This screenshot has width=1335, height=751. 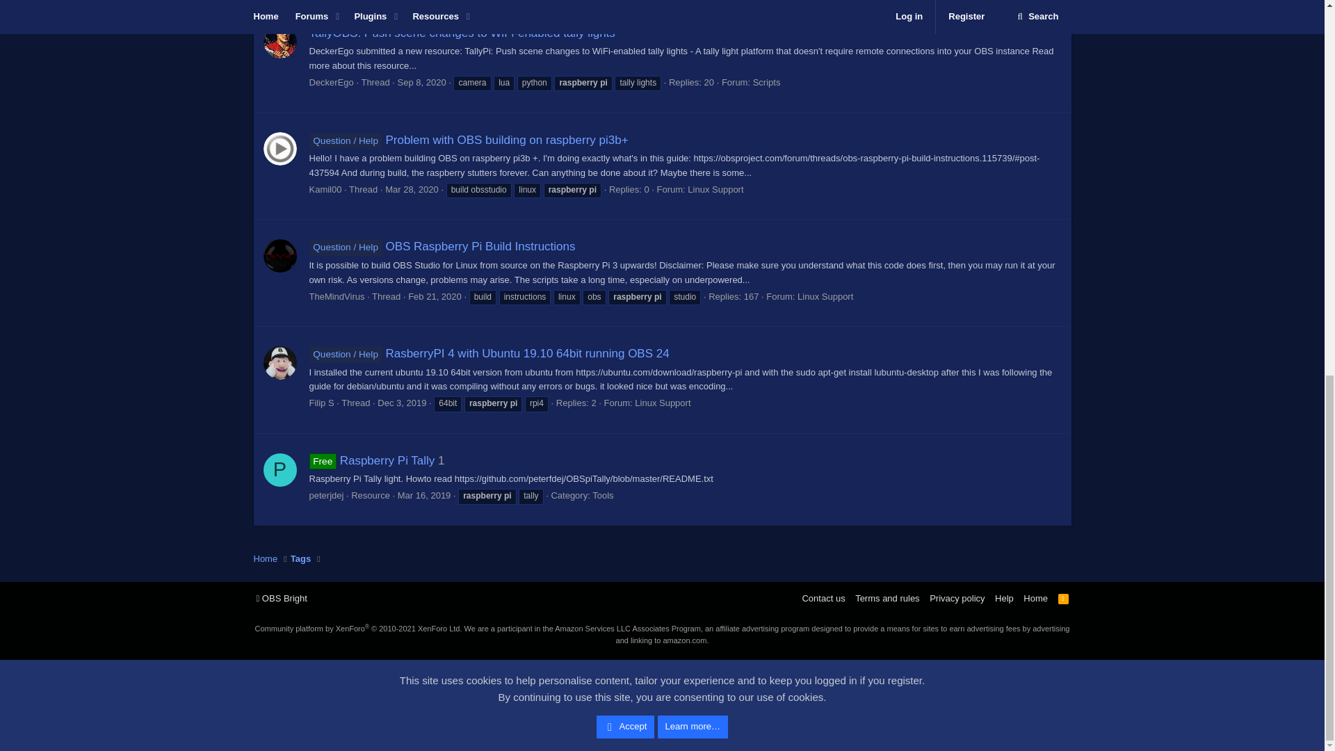 I want to click on Feb 21, 2020 at 1:11 AM, so click(x=435, y=296).